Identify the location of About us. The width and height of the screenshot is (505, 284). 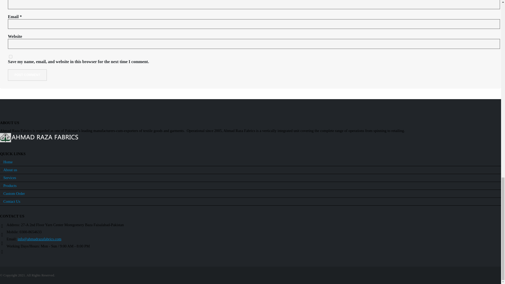
(10, 170).